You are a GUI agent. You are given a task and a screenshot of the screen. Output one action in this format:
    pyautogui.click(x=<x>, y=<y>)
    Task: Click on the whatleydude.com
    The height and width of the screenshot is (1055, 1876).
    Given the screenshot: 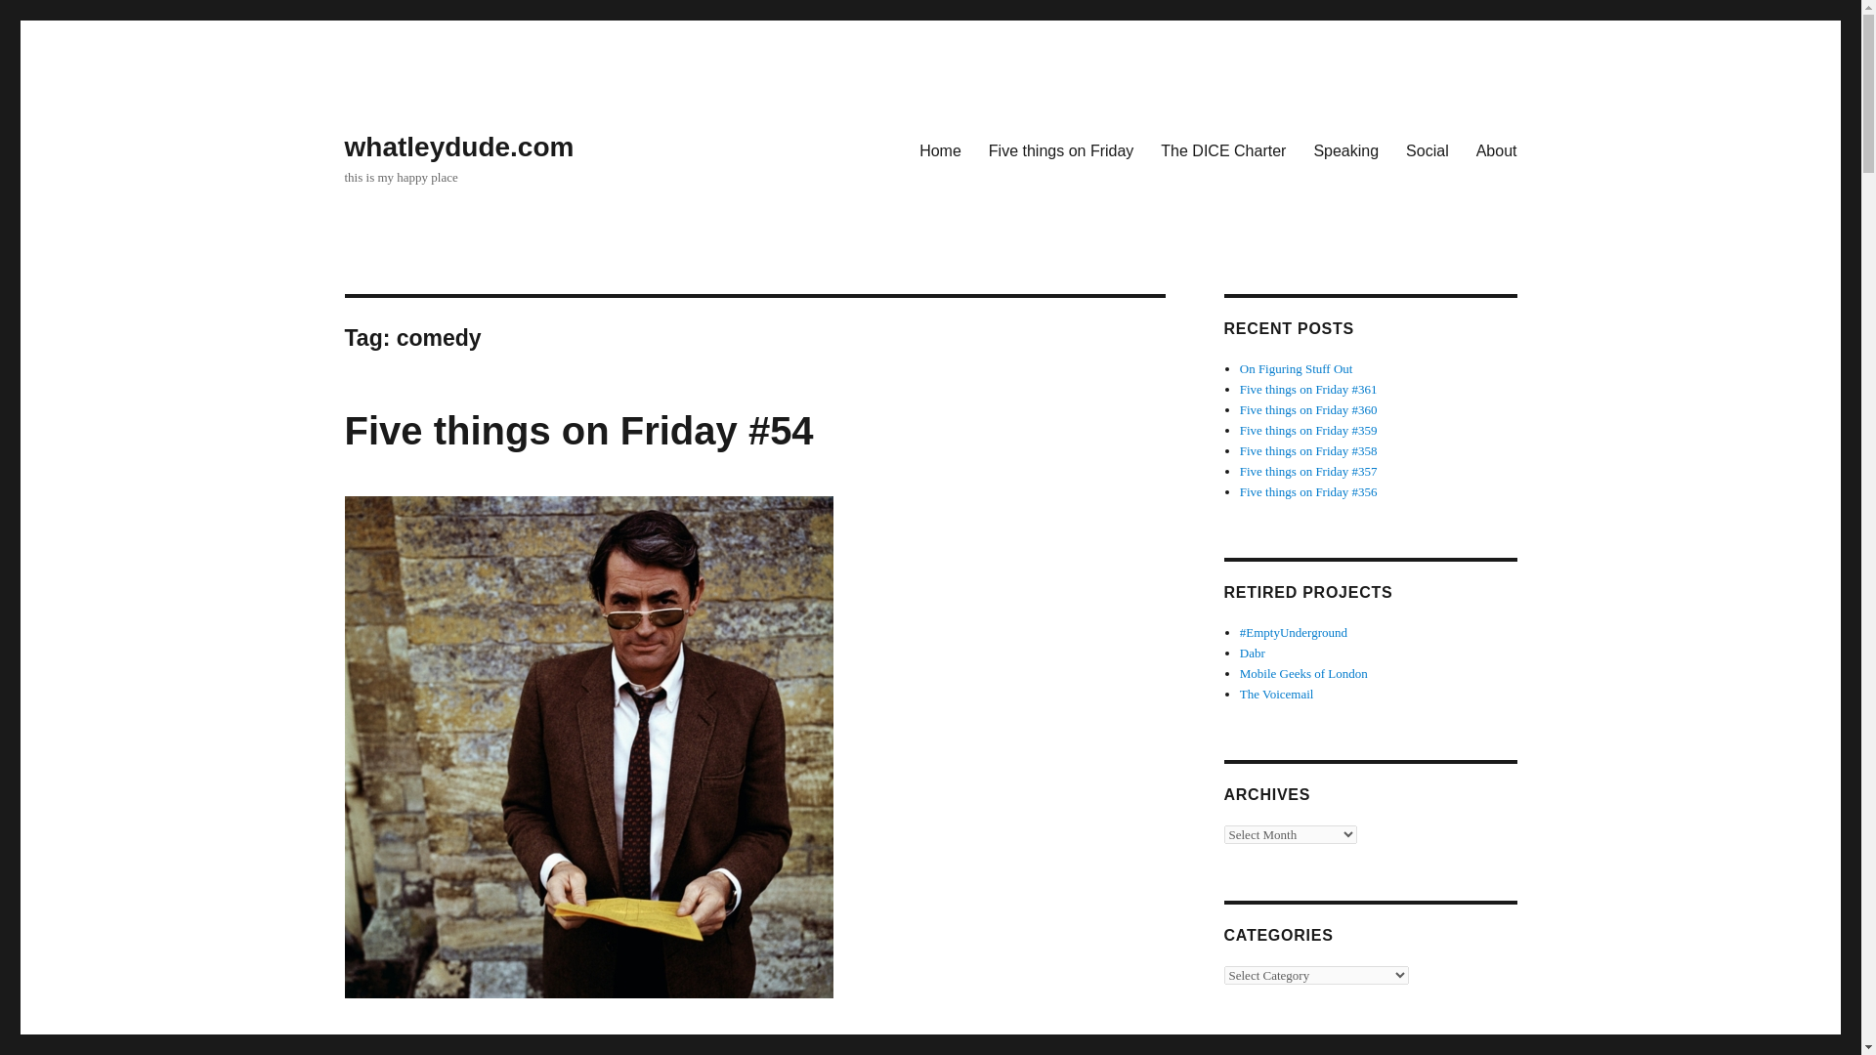 What is the action you would take?
    pyautogui.click(x=458, y=147)
    